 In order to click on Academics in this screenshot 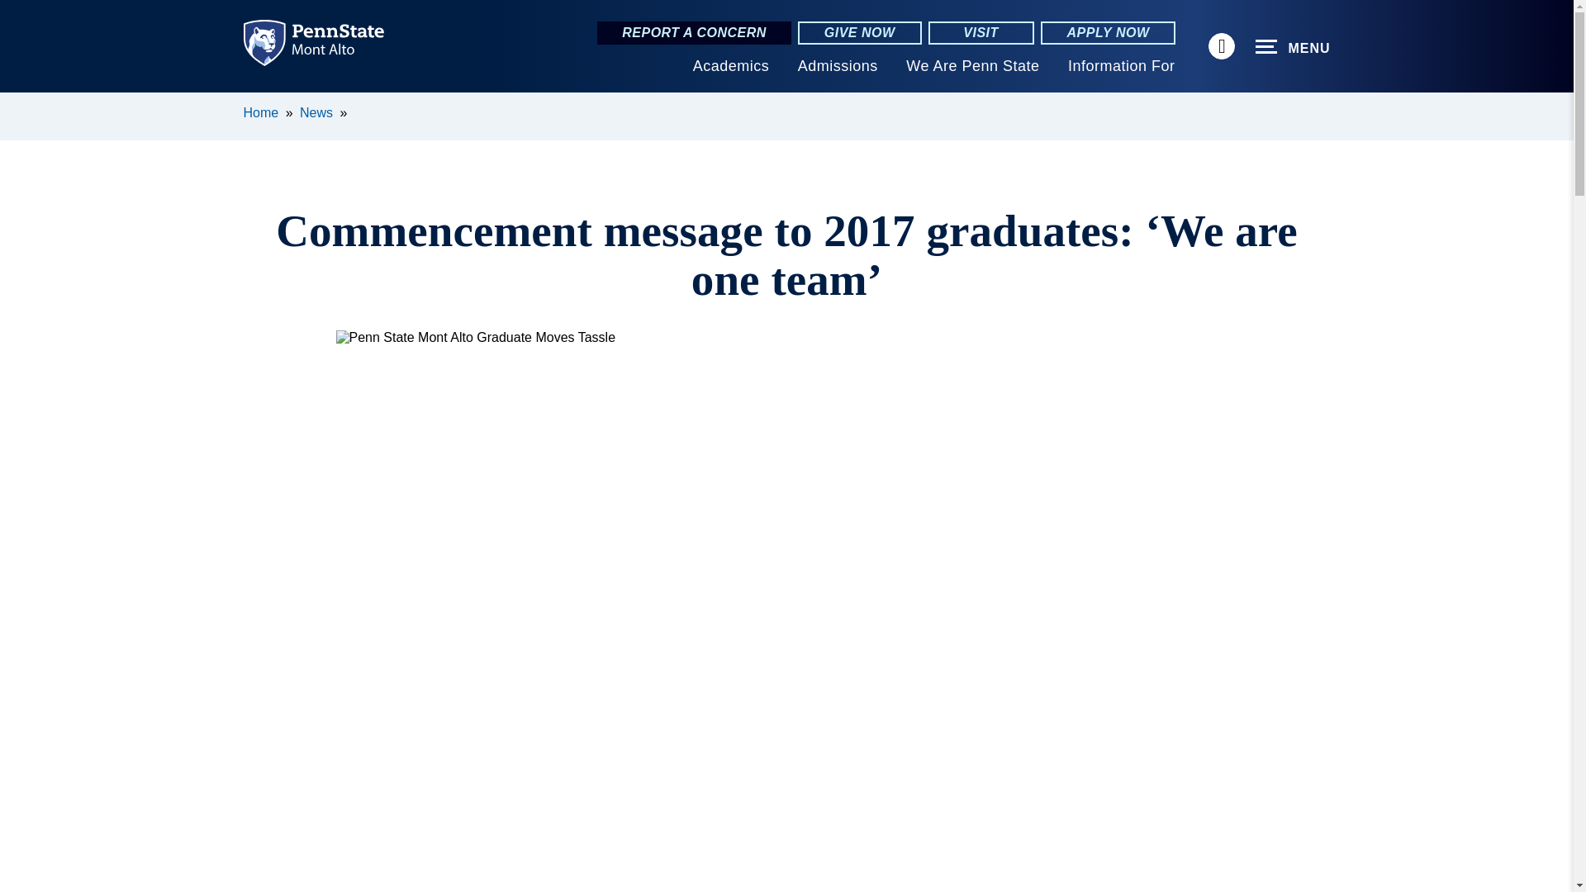, I will do `click(731, 66)`.